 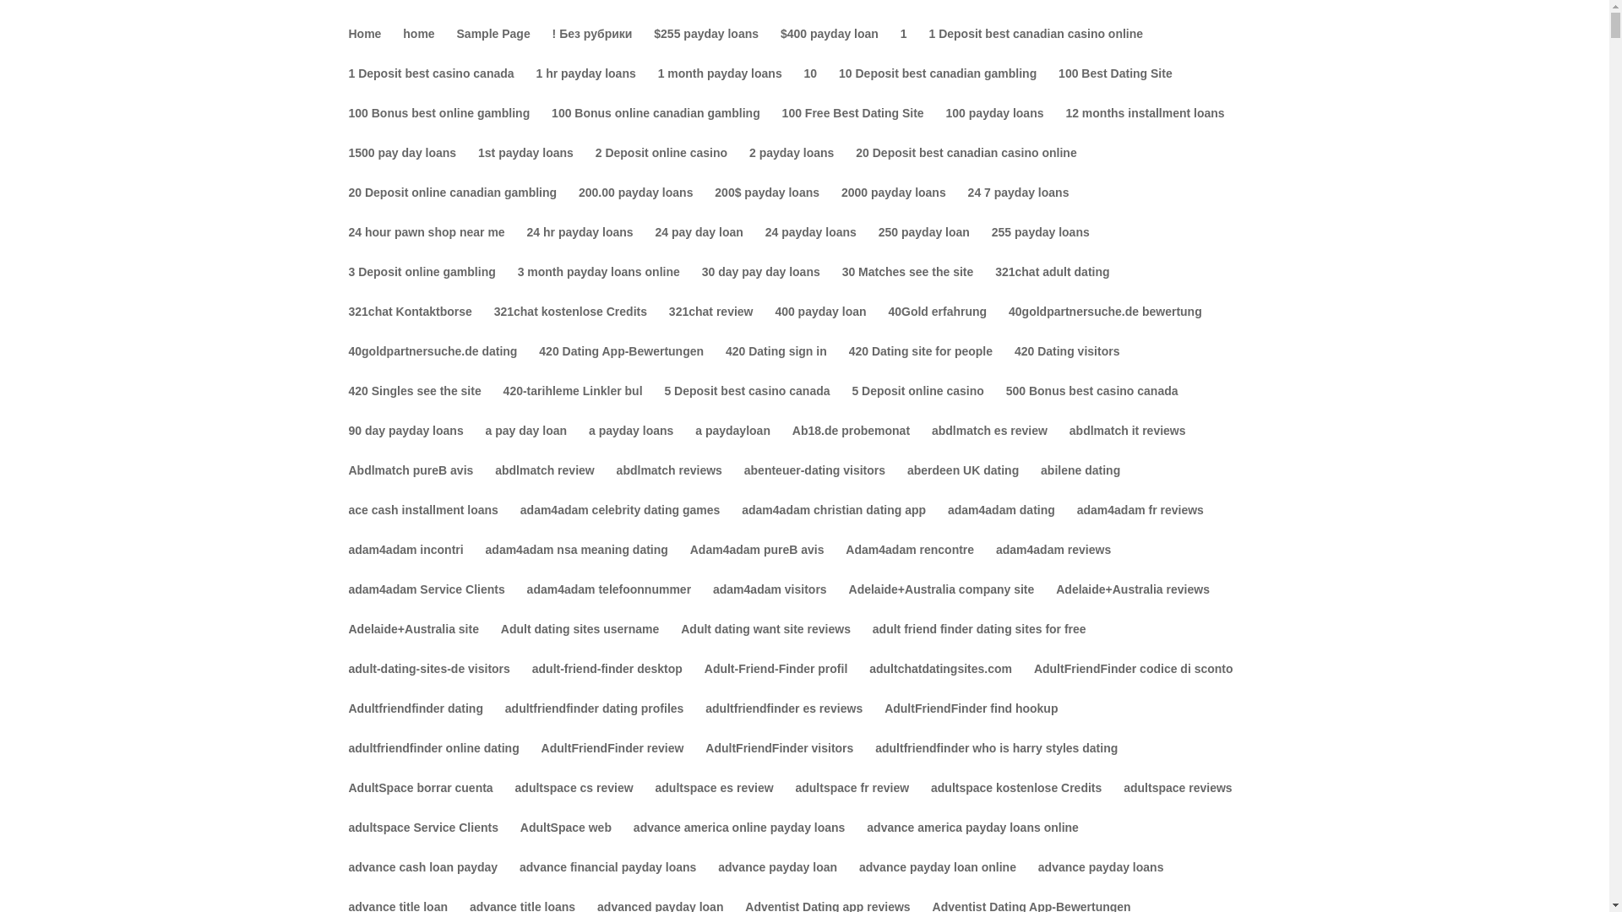 I want to click on 24 payday loans, so click(x=811, y=246).